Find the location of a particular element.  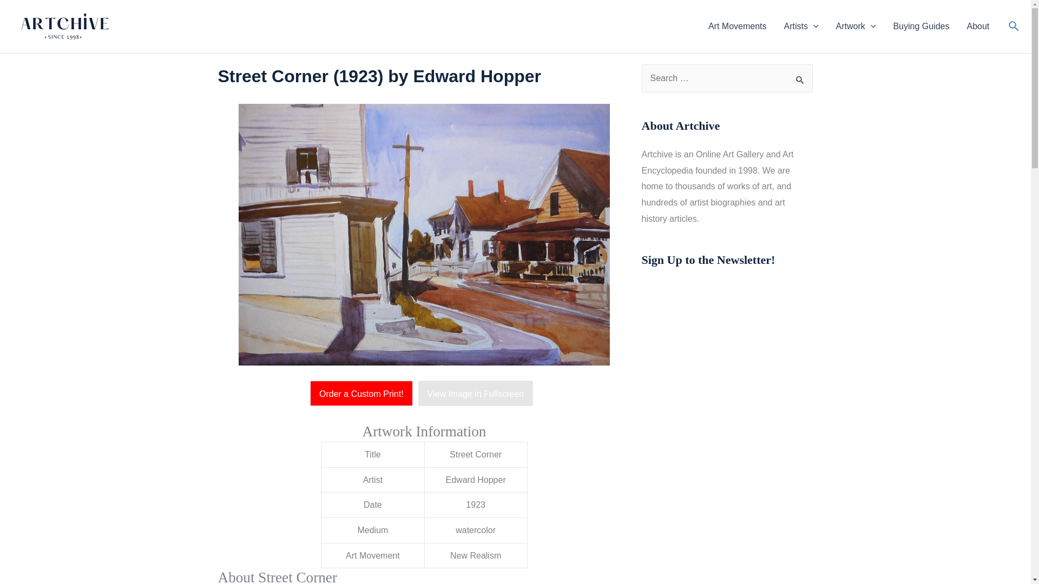

Artists is located at coordinates (801, 26).